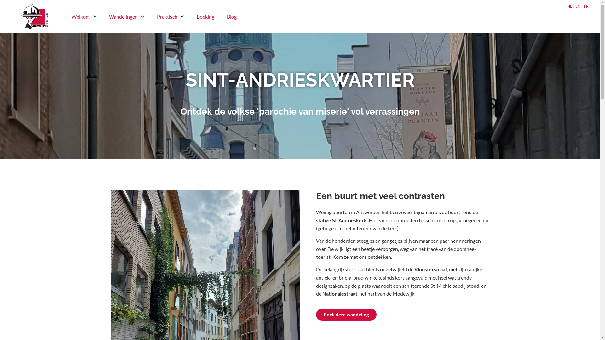 The image size is (605, 340). I want to click on Boek deze wandeling, so click(346, 315).